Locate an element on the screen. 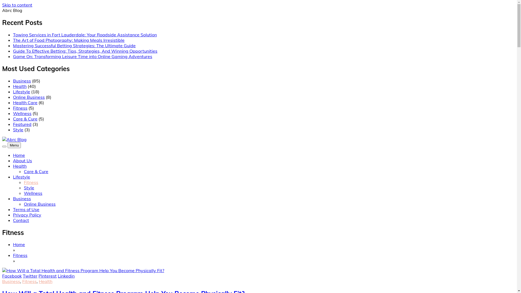 The width and height of the screenshot is (521, 293). Care & Cure is located at coordinates (36, 171).